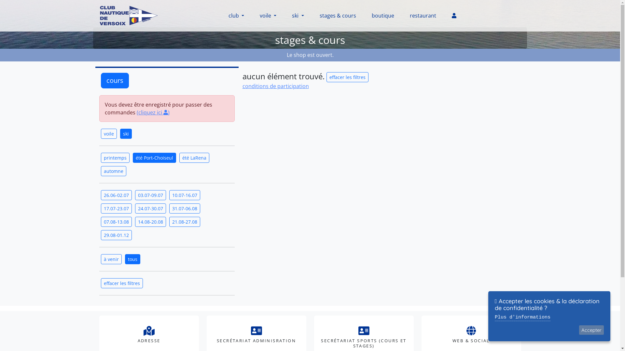 The image size is (625, 351). I want to click on restaurant, so click(423, 16).